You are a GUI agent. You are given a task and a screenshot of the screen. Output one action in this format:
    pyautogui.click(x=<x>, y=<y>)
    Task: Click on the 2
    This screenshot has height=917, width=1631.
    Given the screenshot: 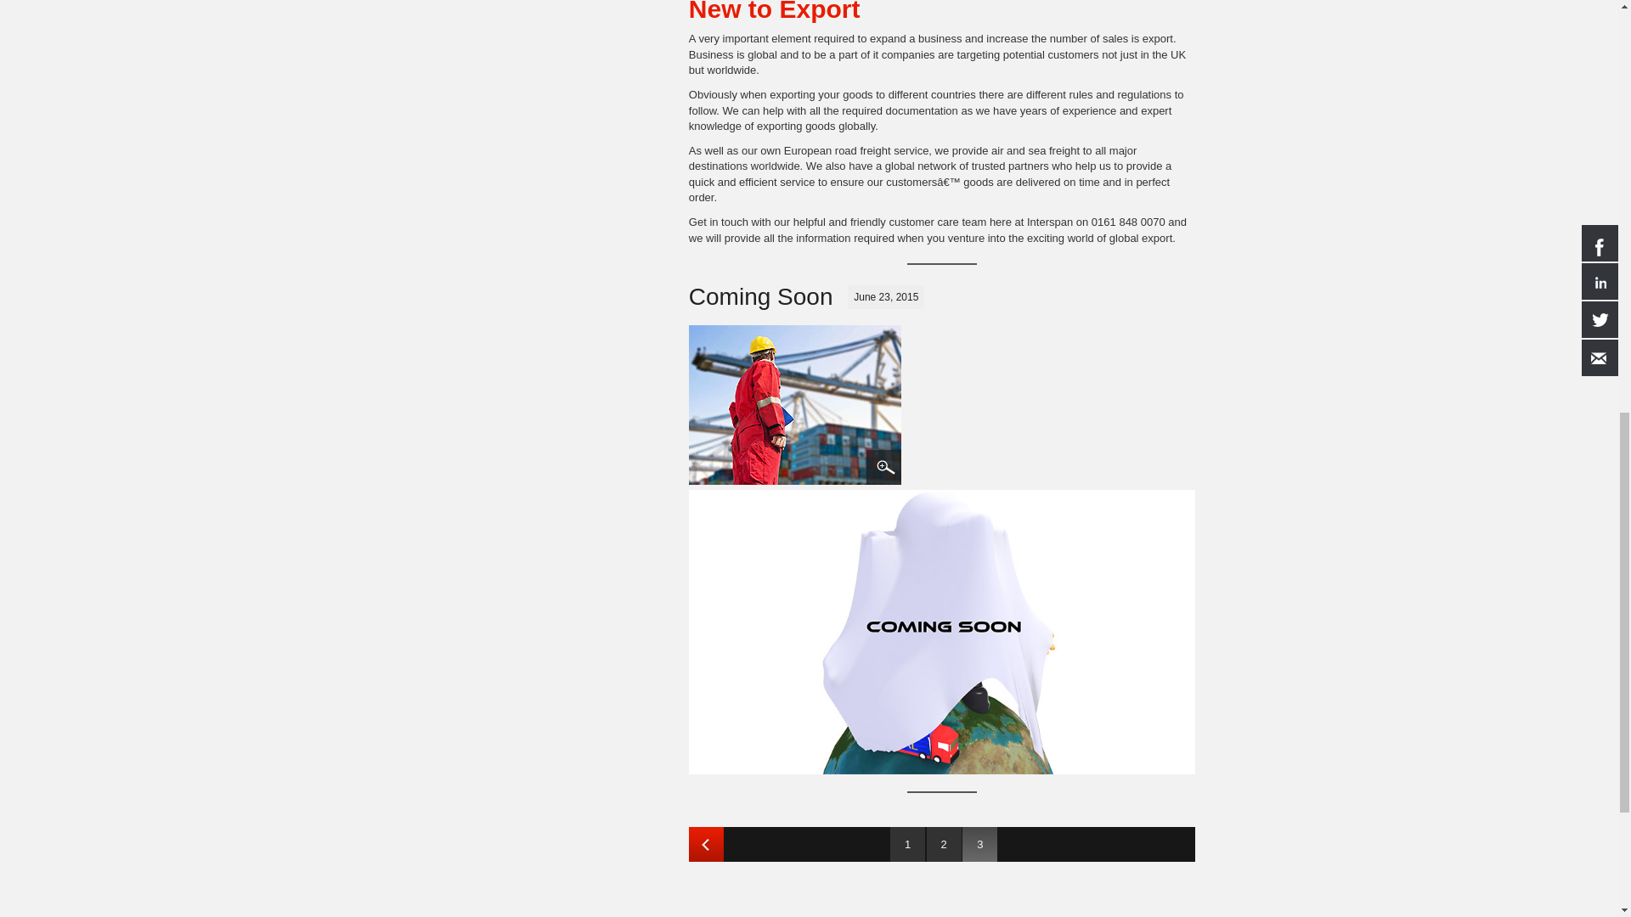 What is the action you would take?
    pyautogui.click(x=944, y=844)
    